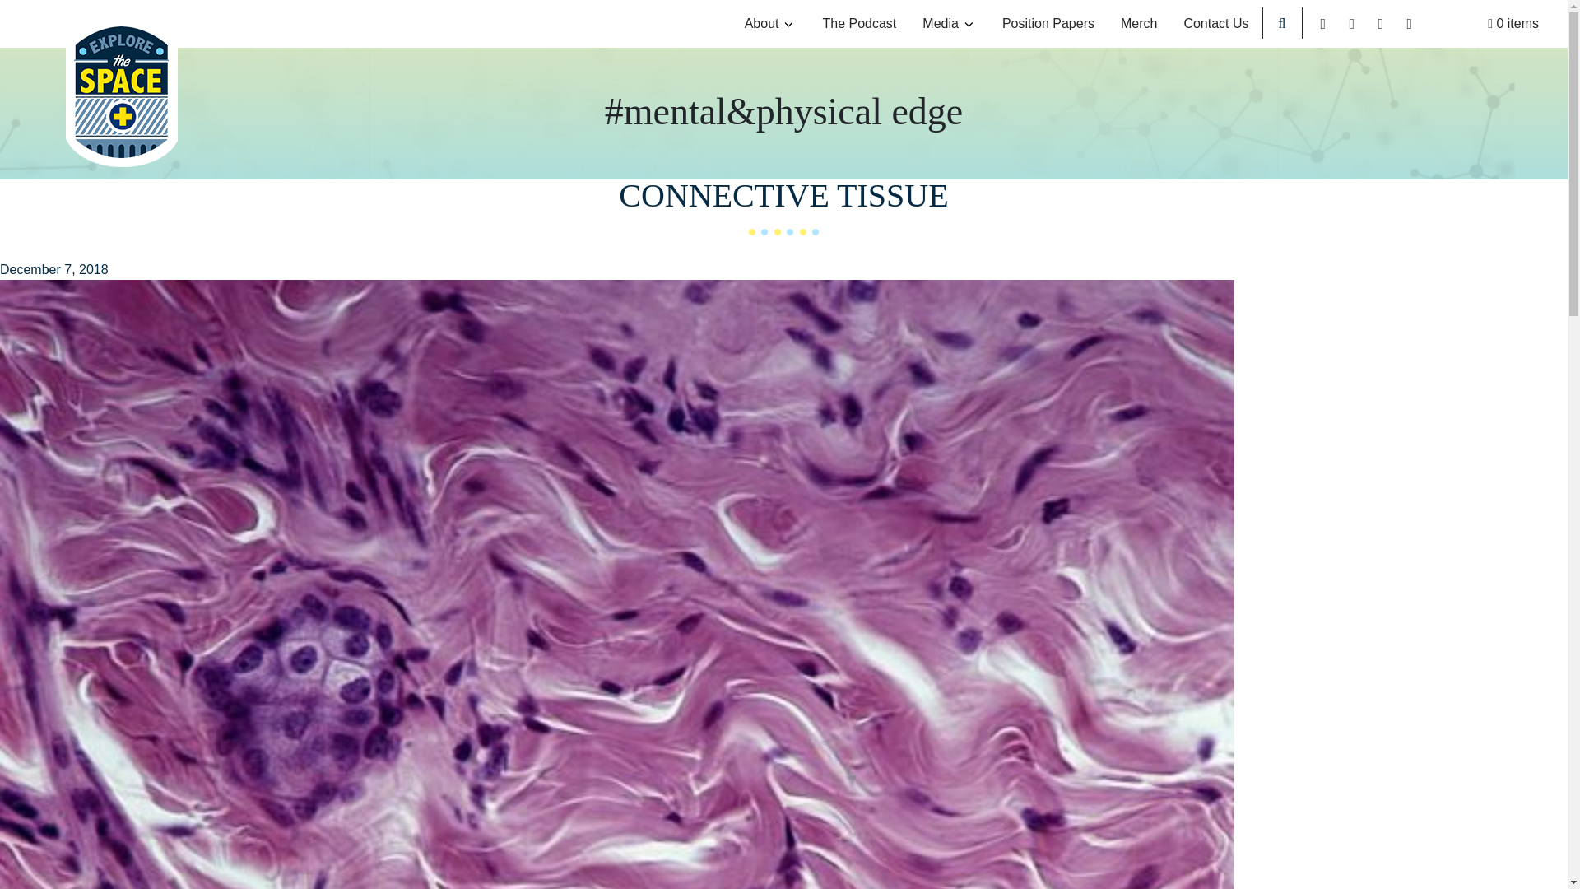 The width and height of the screenshot is (1580, 889). I want to click on The Podcast, so click(859, 24).